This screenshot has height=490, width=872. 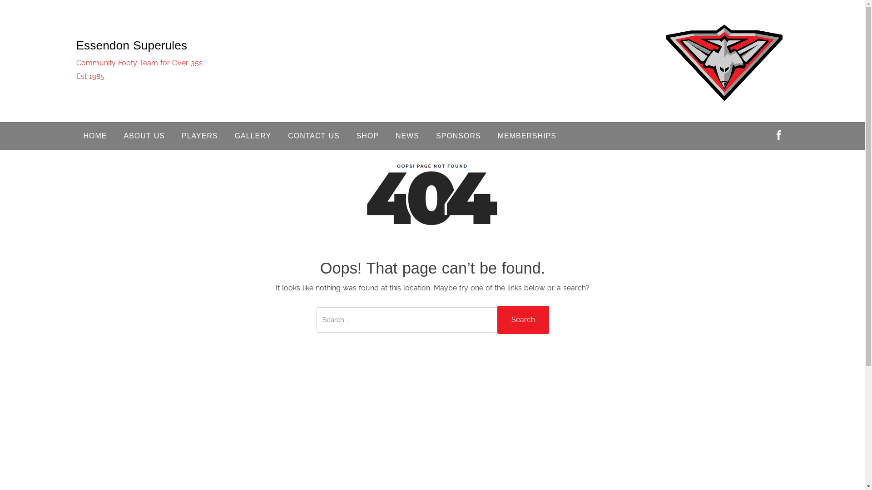 I want to click on NEWS, so click(x=407, y=136).